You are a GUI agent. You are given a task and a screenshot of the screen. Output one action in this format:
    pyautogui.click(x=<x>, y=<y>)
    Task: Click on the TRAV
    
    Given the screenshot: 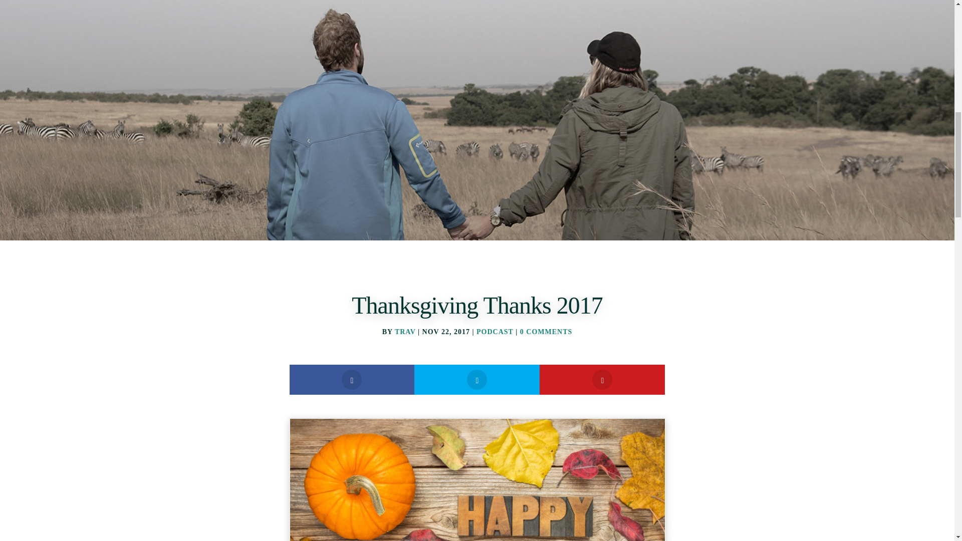 What is the action you would take?
    pyautogui.click(x=405, y=332)
    